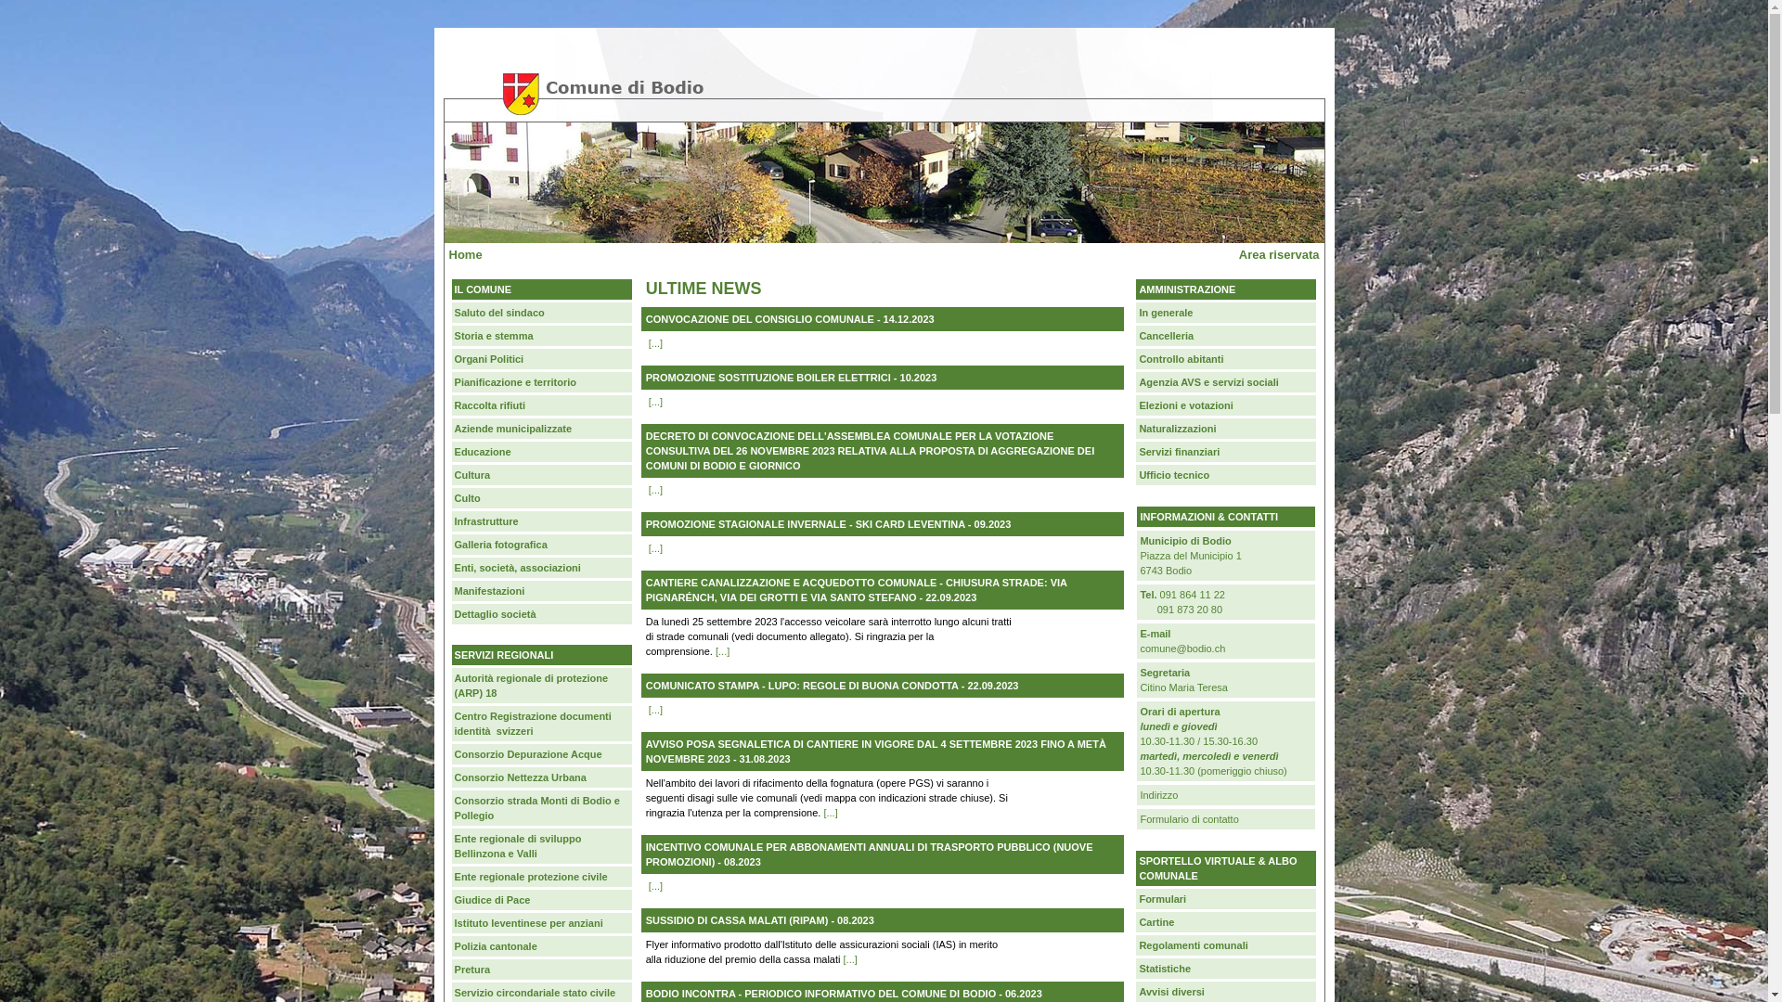 The image size is (1782, 1002). What do you see at coordinates (542, 591) in the screenshot?
I see `Manifestazioni` at bounding box center [542, 591].